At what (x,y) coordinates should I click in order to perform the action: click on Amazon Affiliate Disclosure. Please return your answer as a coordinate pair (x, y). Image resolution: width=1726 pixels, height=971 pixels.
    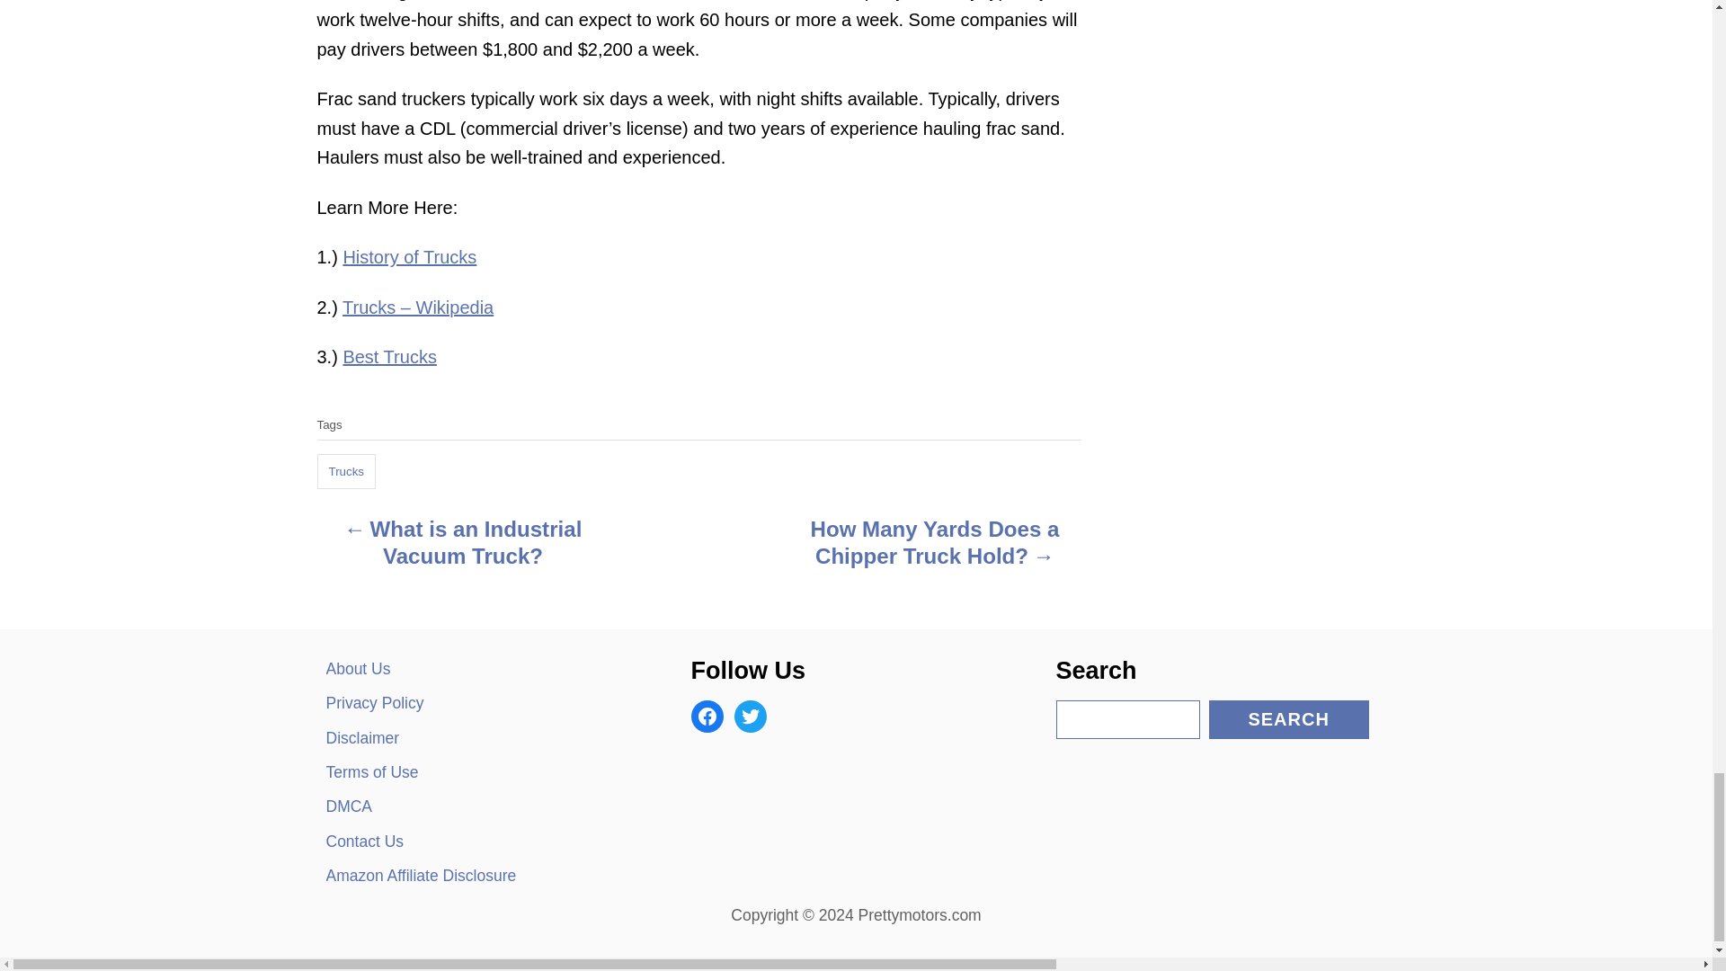
    Looking at the image, I should click on (482, 875).